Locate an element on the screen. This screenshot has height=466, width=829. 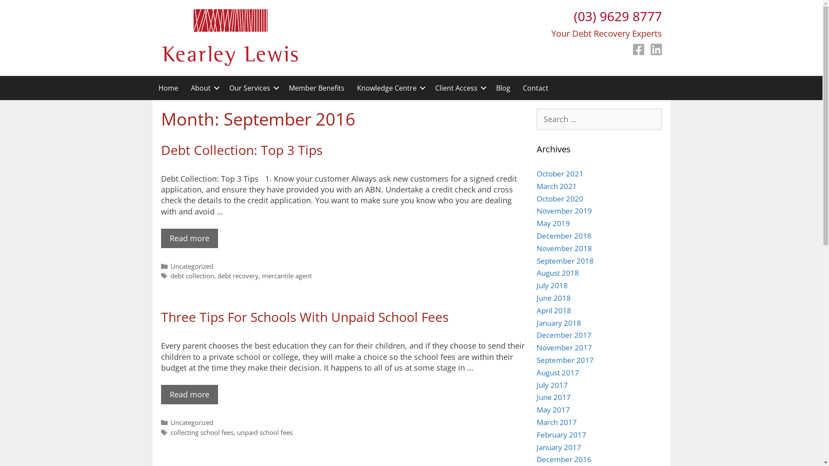
March 2017 is located at coordinates (556, 422).